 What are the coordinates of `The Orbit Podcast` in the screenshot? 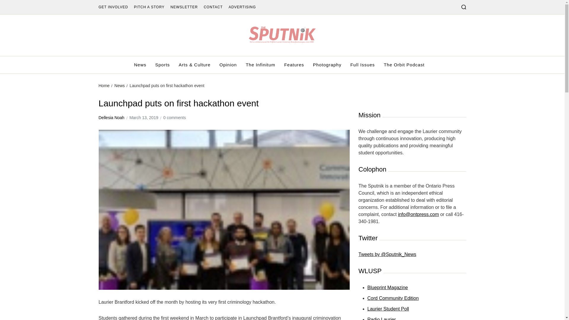 It's located at (404, 65).